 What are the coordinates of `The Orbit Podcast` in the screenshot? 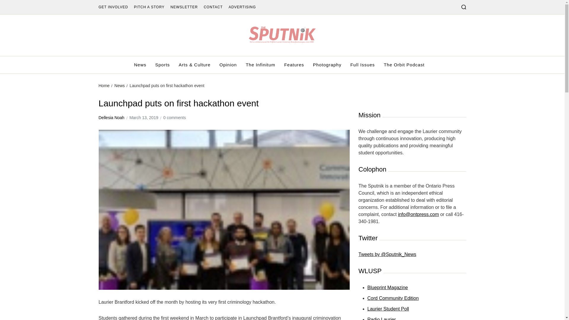 It's located at (404, 65).